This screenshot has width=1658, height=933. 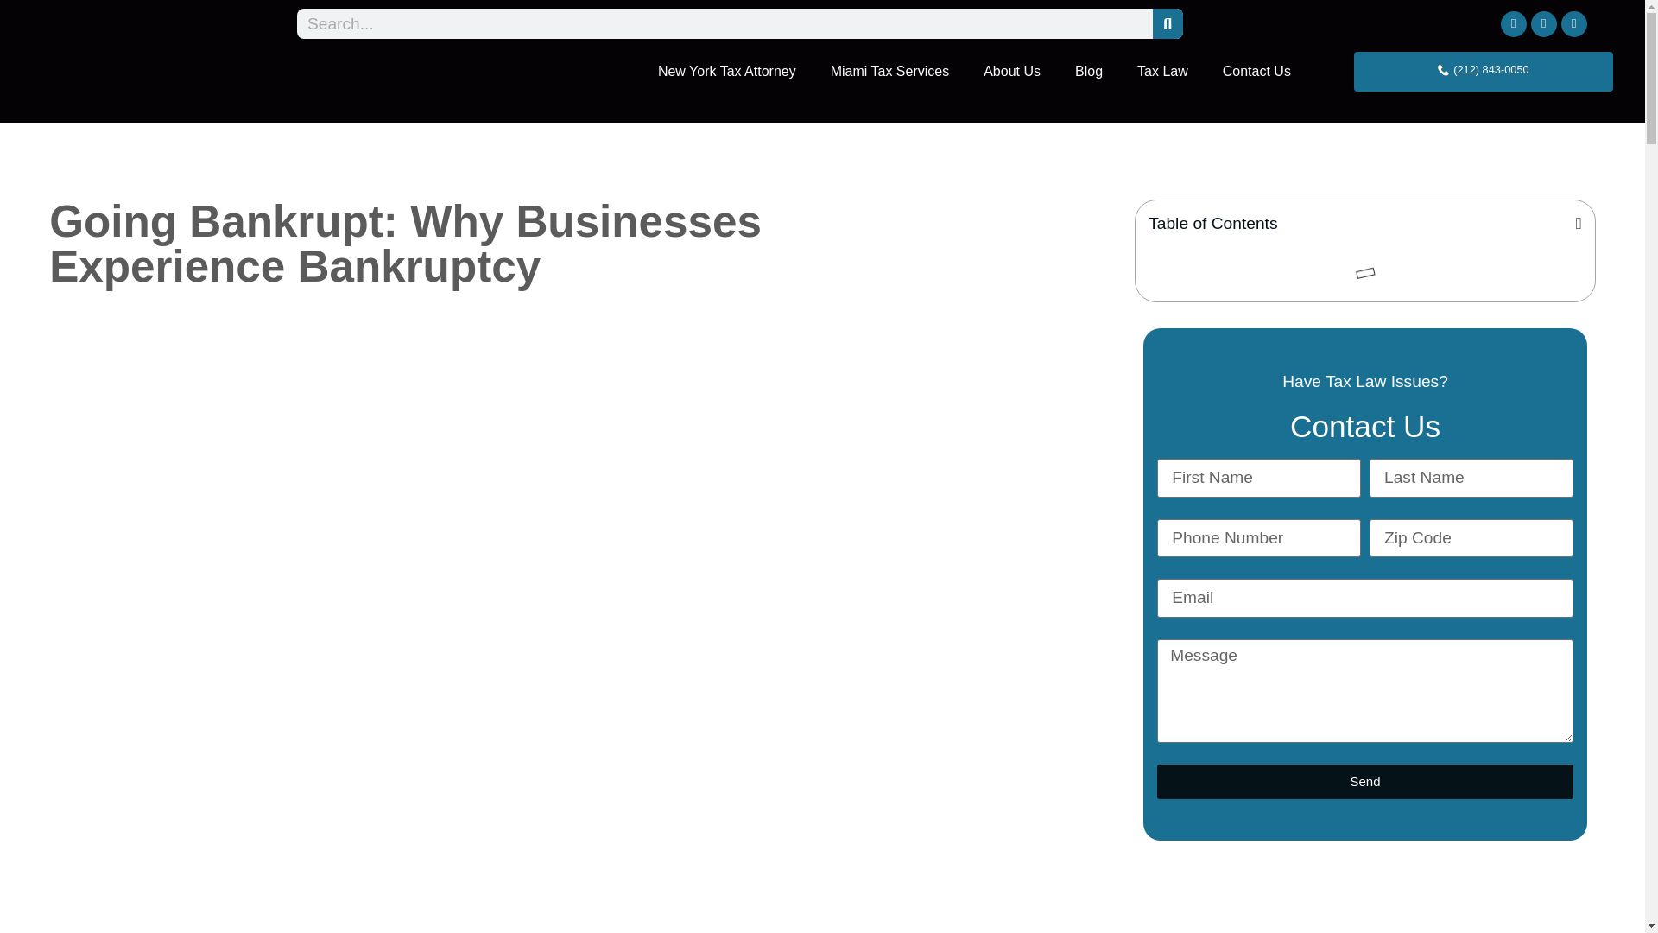 I want to click on Miami Tax Services, so click(x=889, y=71).